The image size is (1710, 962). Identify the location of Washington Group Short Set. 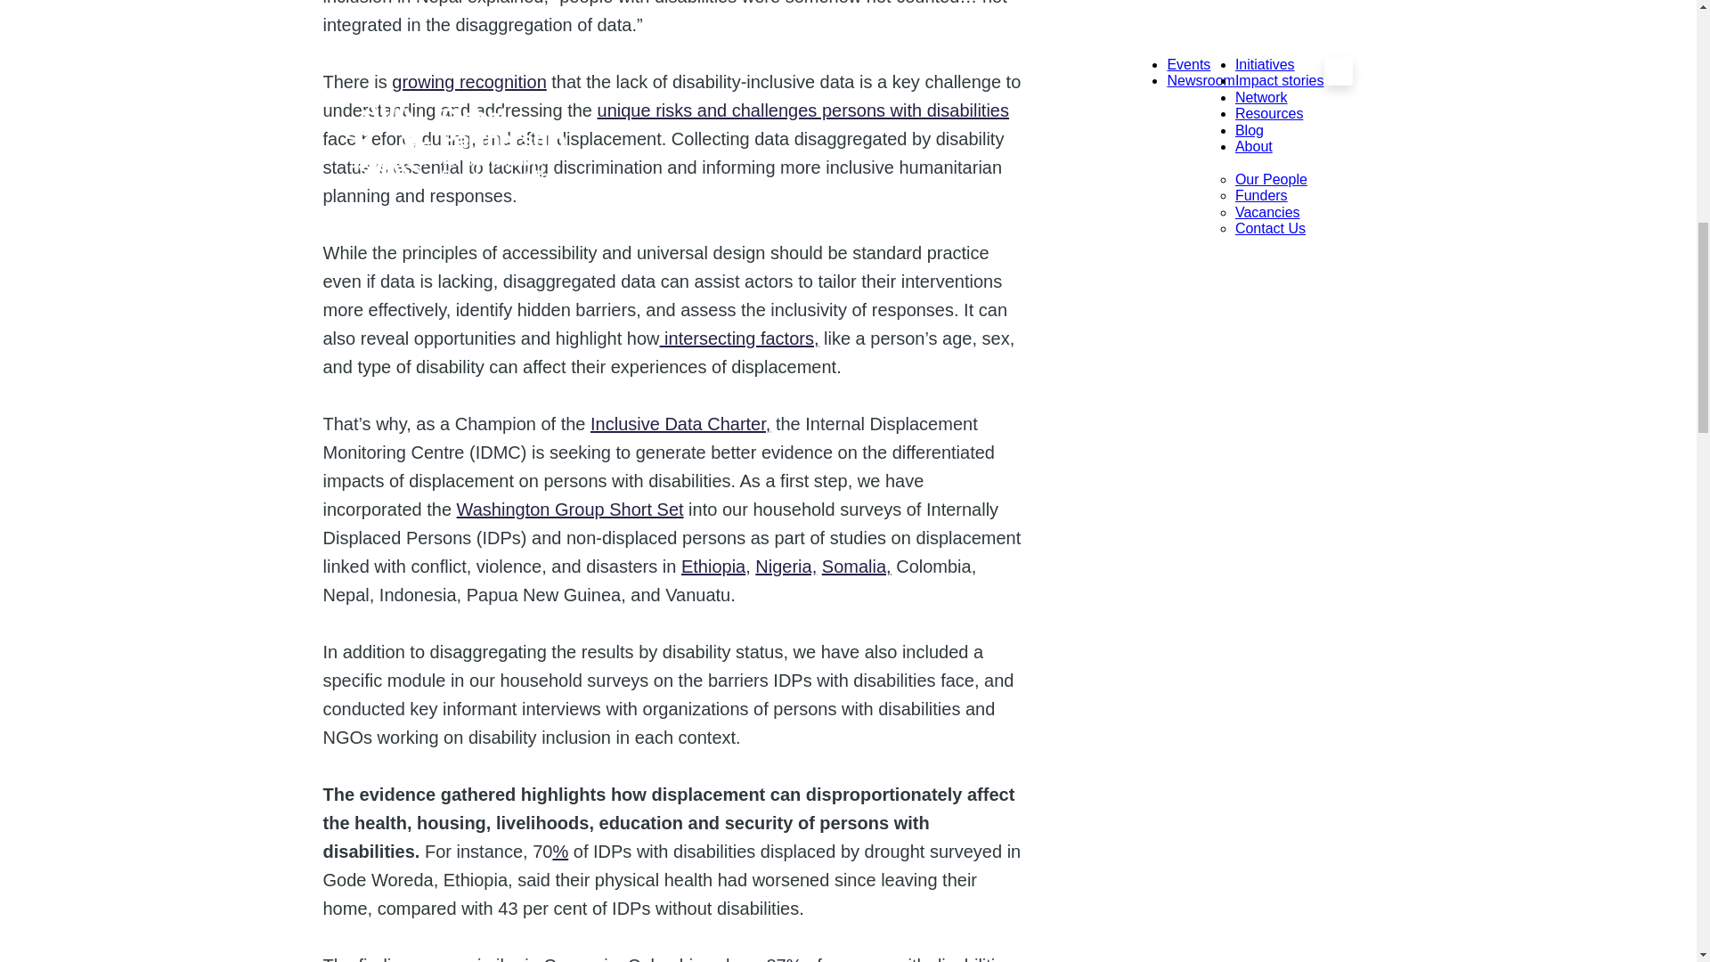
(570, 510).